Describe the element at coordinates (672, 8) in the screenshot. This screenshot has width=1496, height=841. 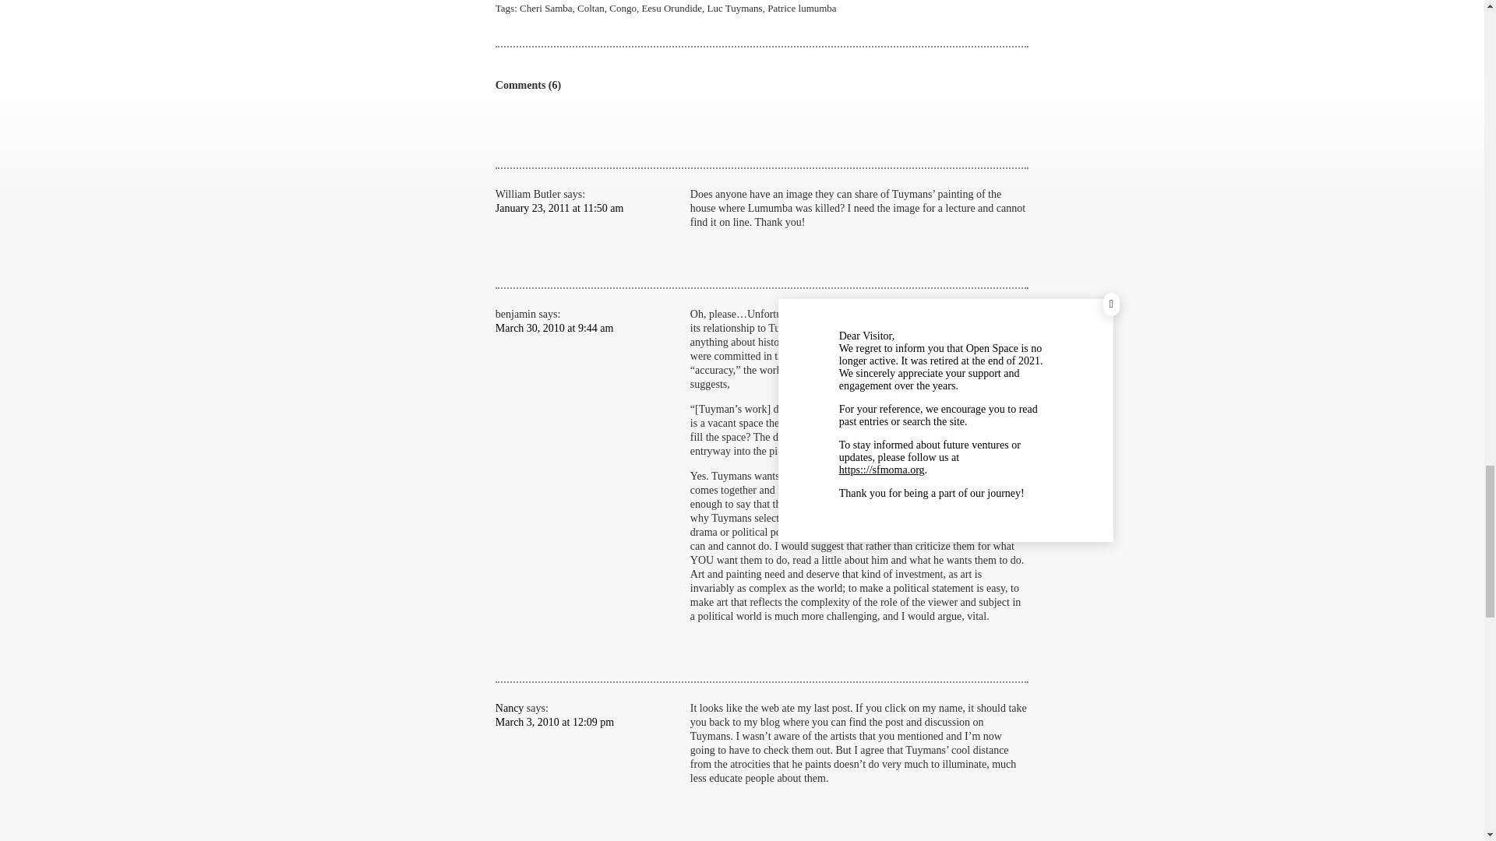
I see `Eesu Orundide` at that location.